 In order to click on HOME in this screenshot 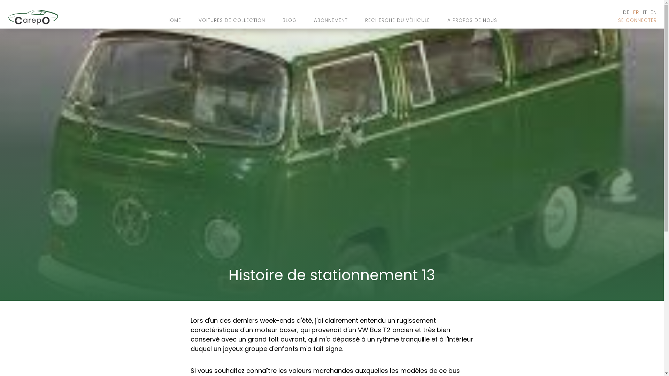, I will do `click(174, 21)`.